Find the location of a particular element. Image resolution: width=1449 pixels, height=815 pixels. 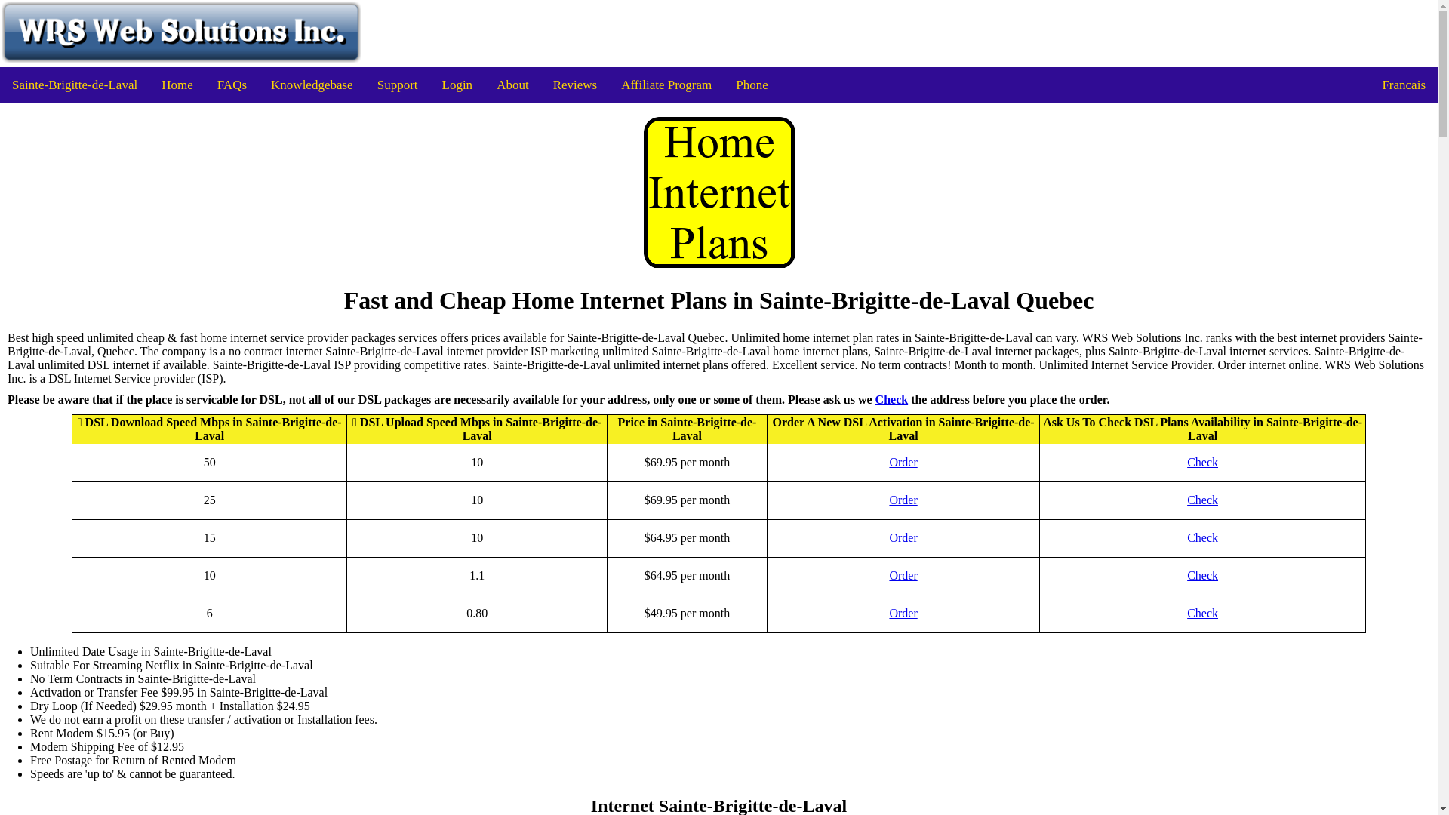

Affiliate Program is located at coordinates (666, 85).